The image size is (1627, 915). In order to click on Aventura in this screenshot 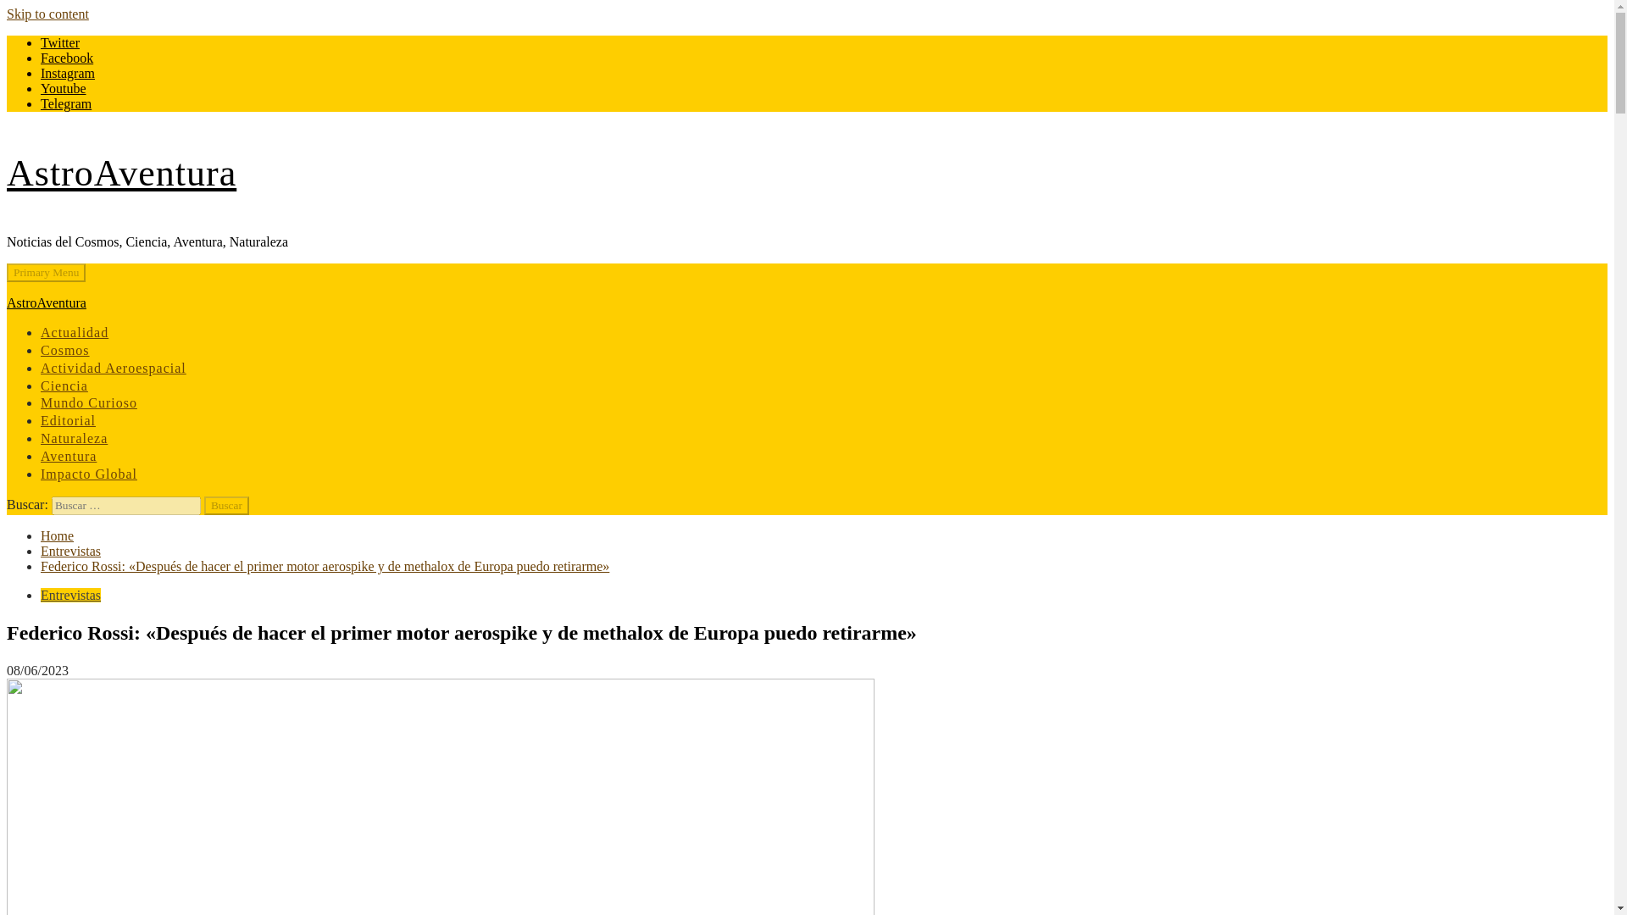, I will do `click(68, 456)`.